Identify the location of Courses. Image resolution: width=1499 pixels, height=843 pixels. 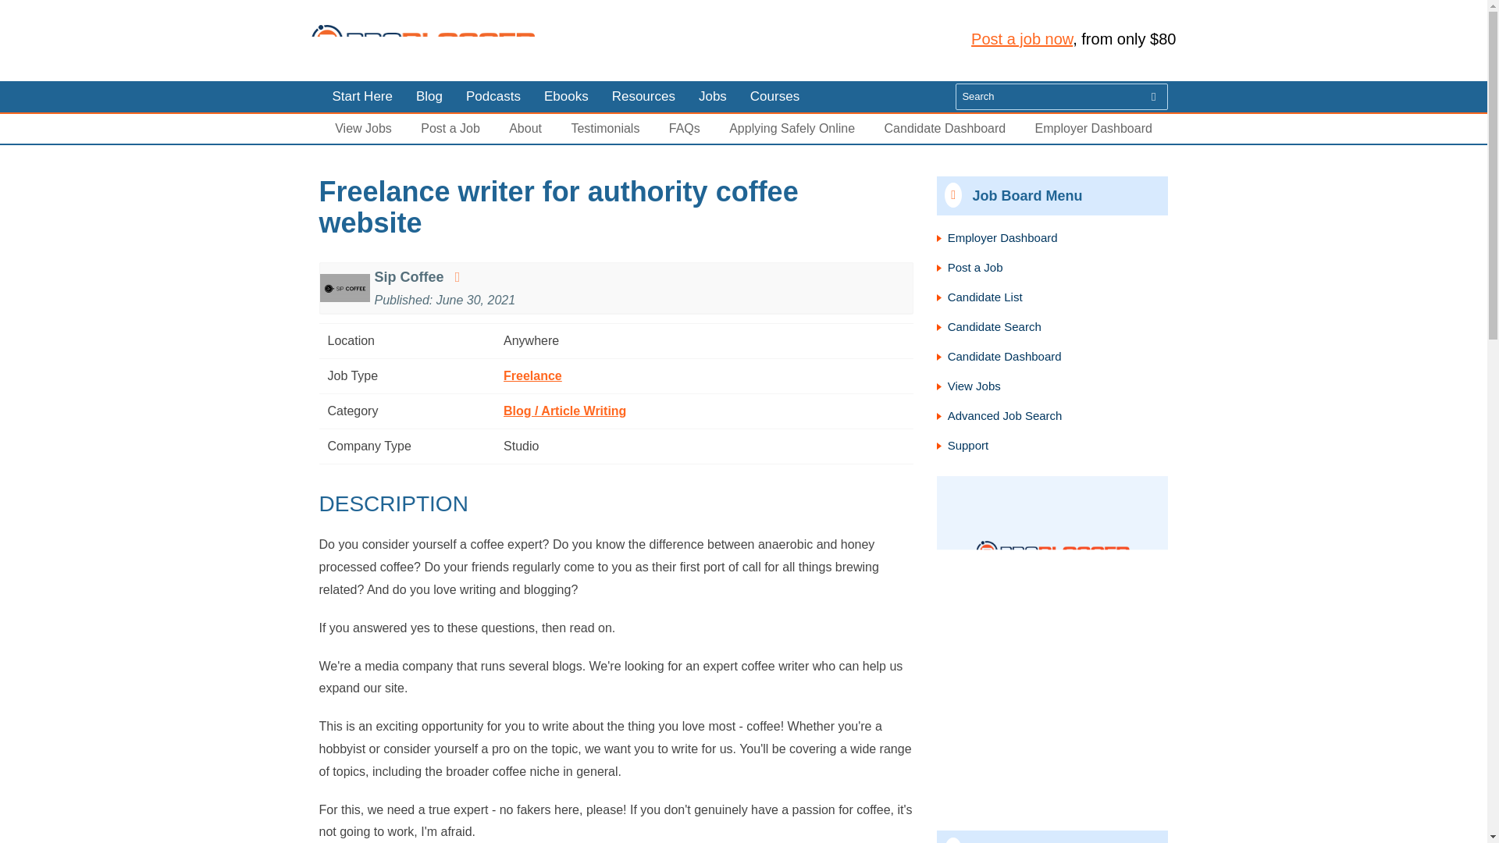
(774, 96).